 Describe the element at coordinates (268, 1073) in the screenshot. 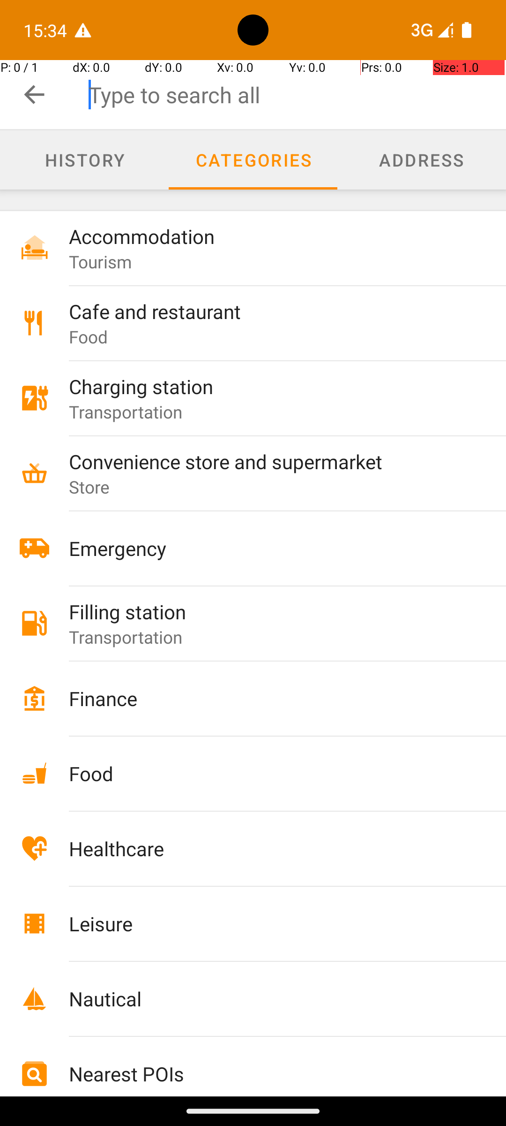

I see `Nearest POIs` at that location.